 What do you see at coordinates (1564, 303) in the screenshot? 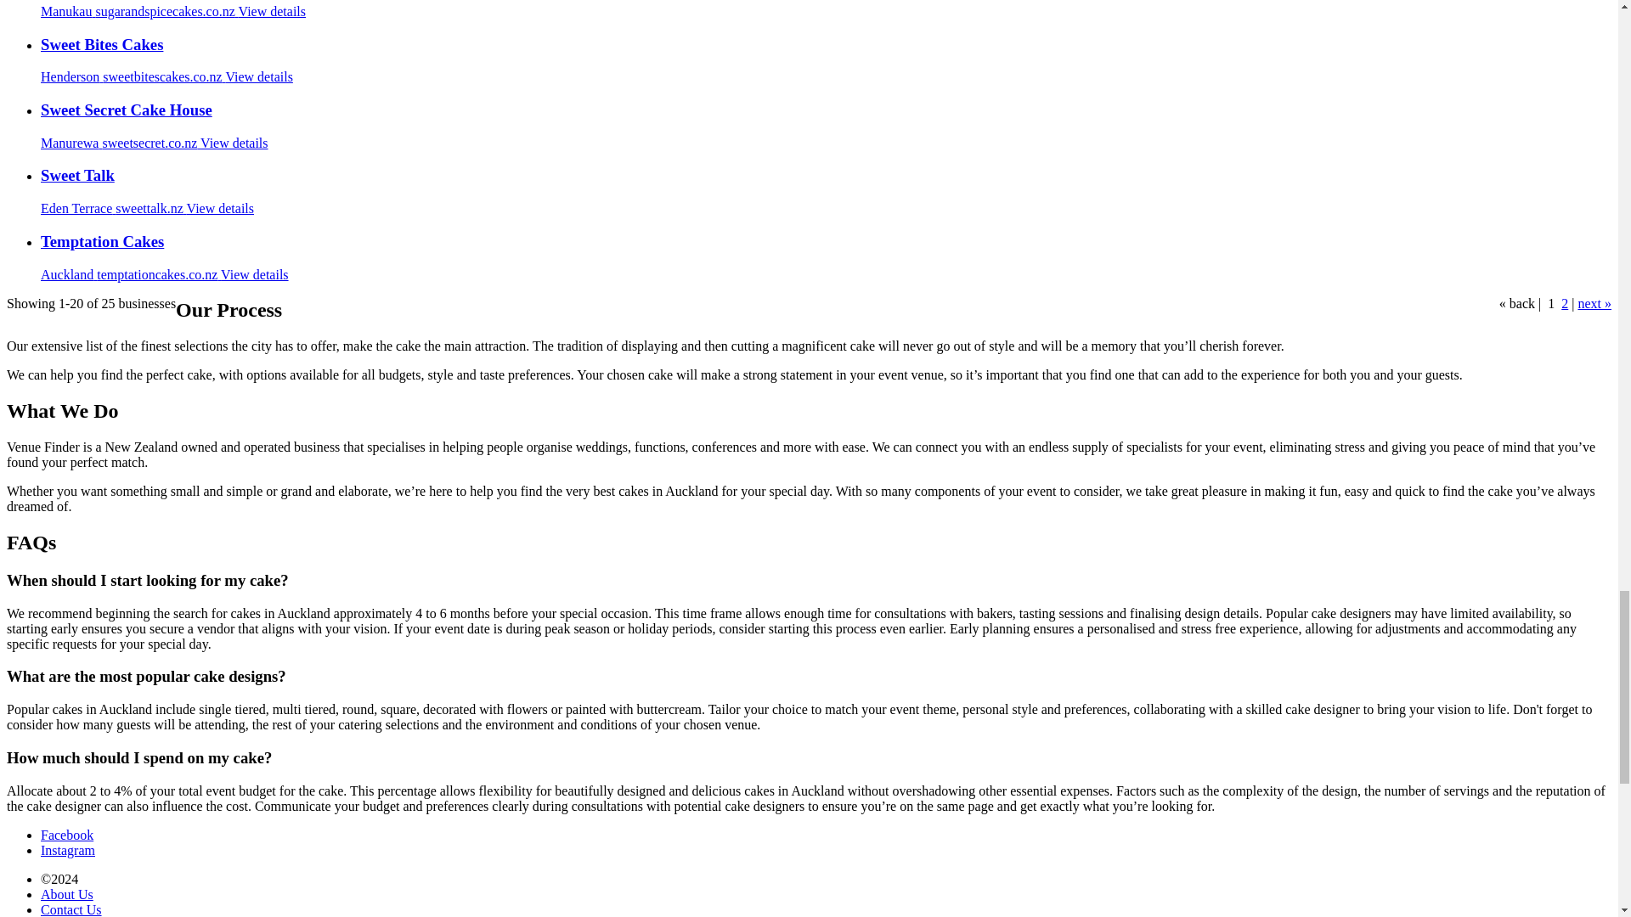
I see `2` at bounding box center [1564, 303].